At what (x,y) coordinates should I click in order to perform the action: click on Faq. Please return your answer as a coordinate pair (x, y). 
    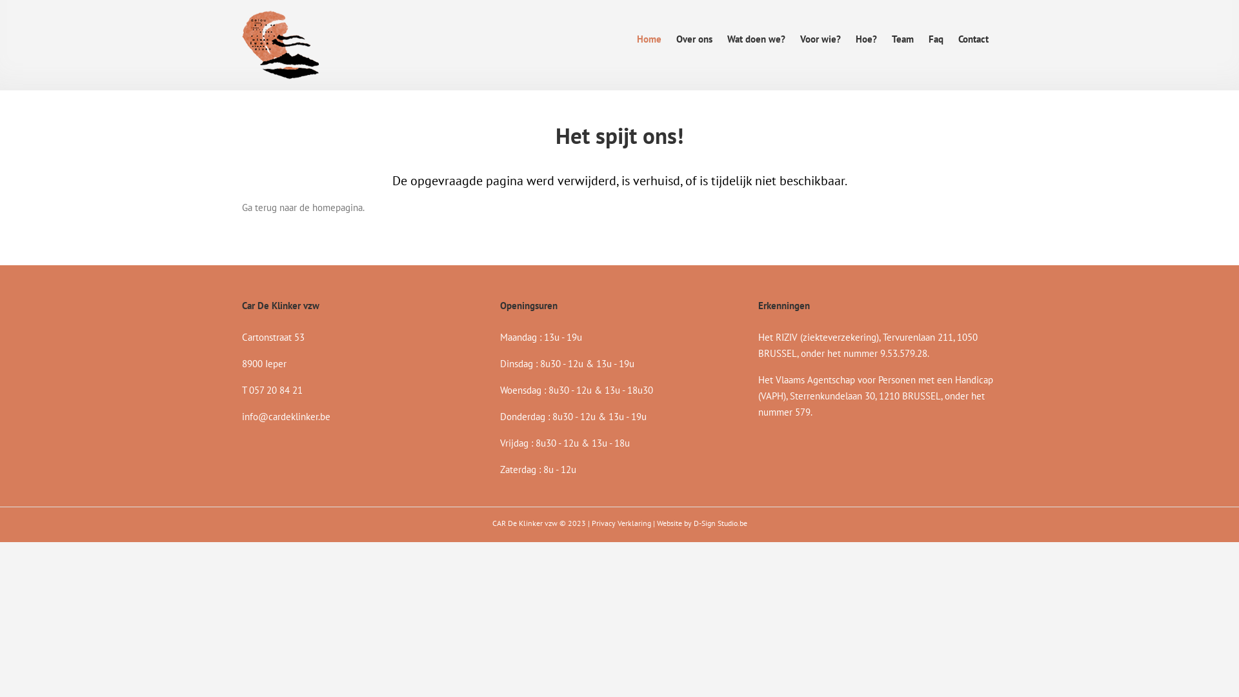
    Looking at the image, I should click on (936, 39).